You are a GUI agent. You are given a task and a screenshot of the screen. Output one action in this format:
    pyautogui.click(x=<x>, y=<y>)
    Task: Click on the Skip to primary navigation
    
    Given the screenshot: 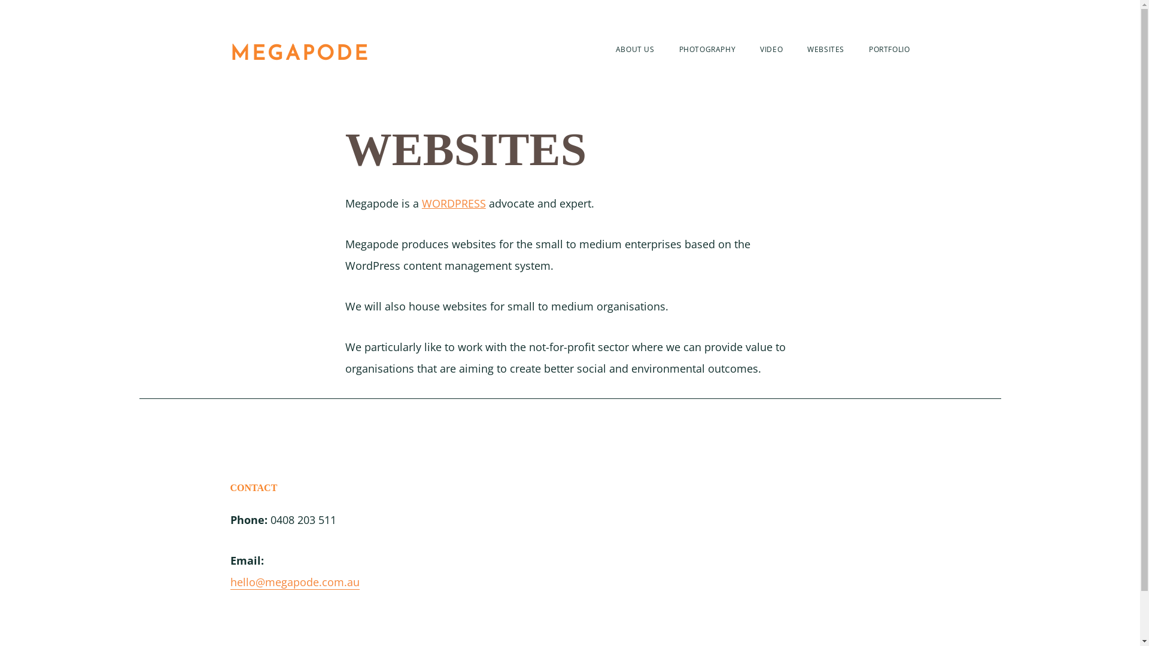 What is the action you would take?
    pyautogui.click(x=139, y=0)
    